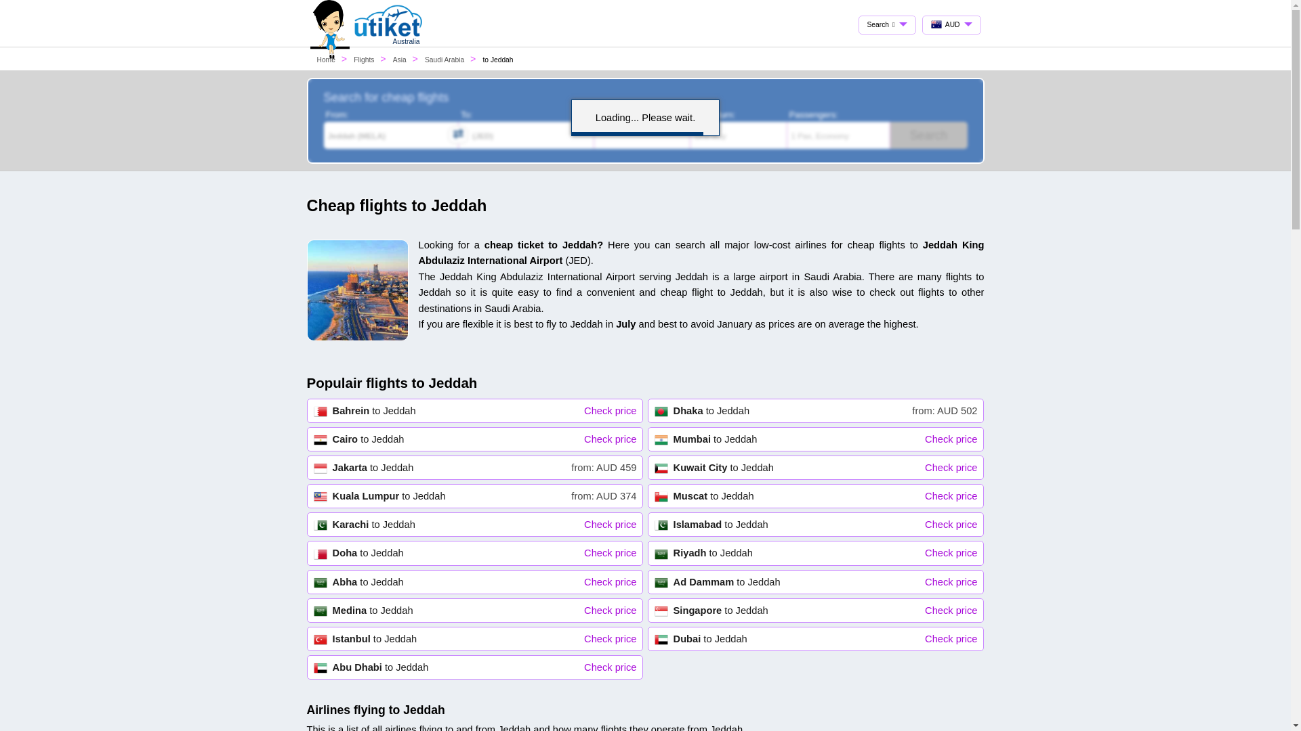 This screenshot has width=1301, height=731. I want to click on 1 Pax, Economy, so click(816, 552).